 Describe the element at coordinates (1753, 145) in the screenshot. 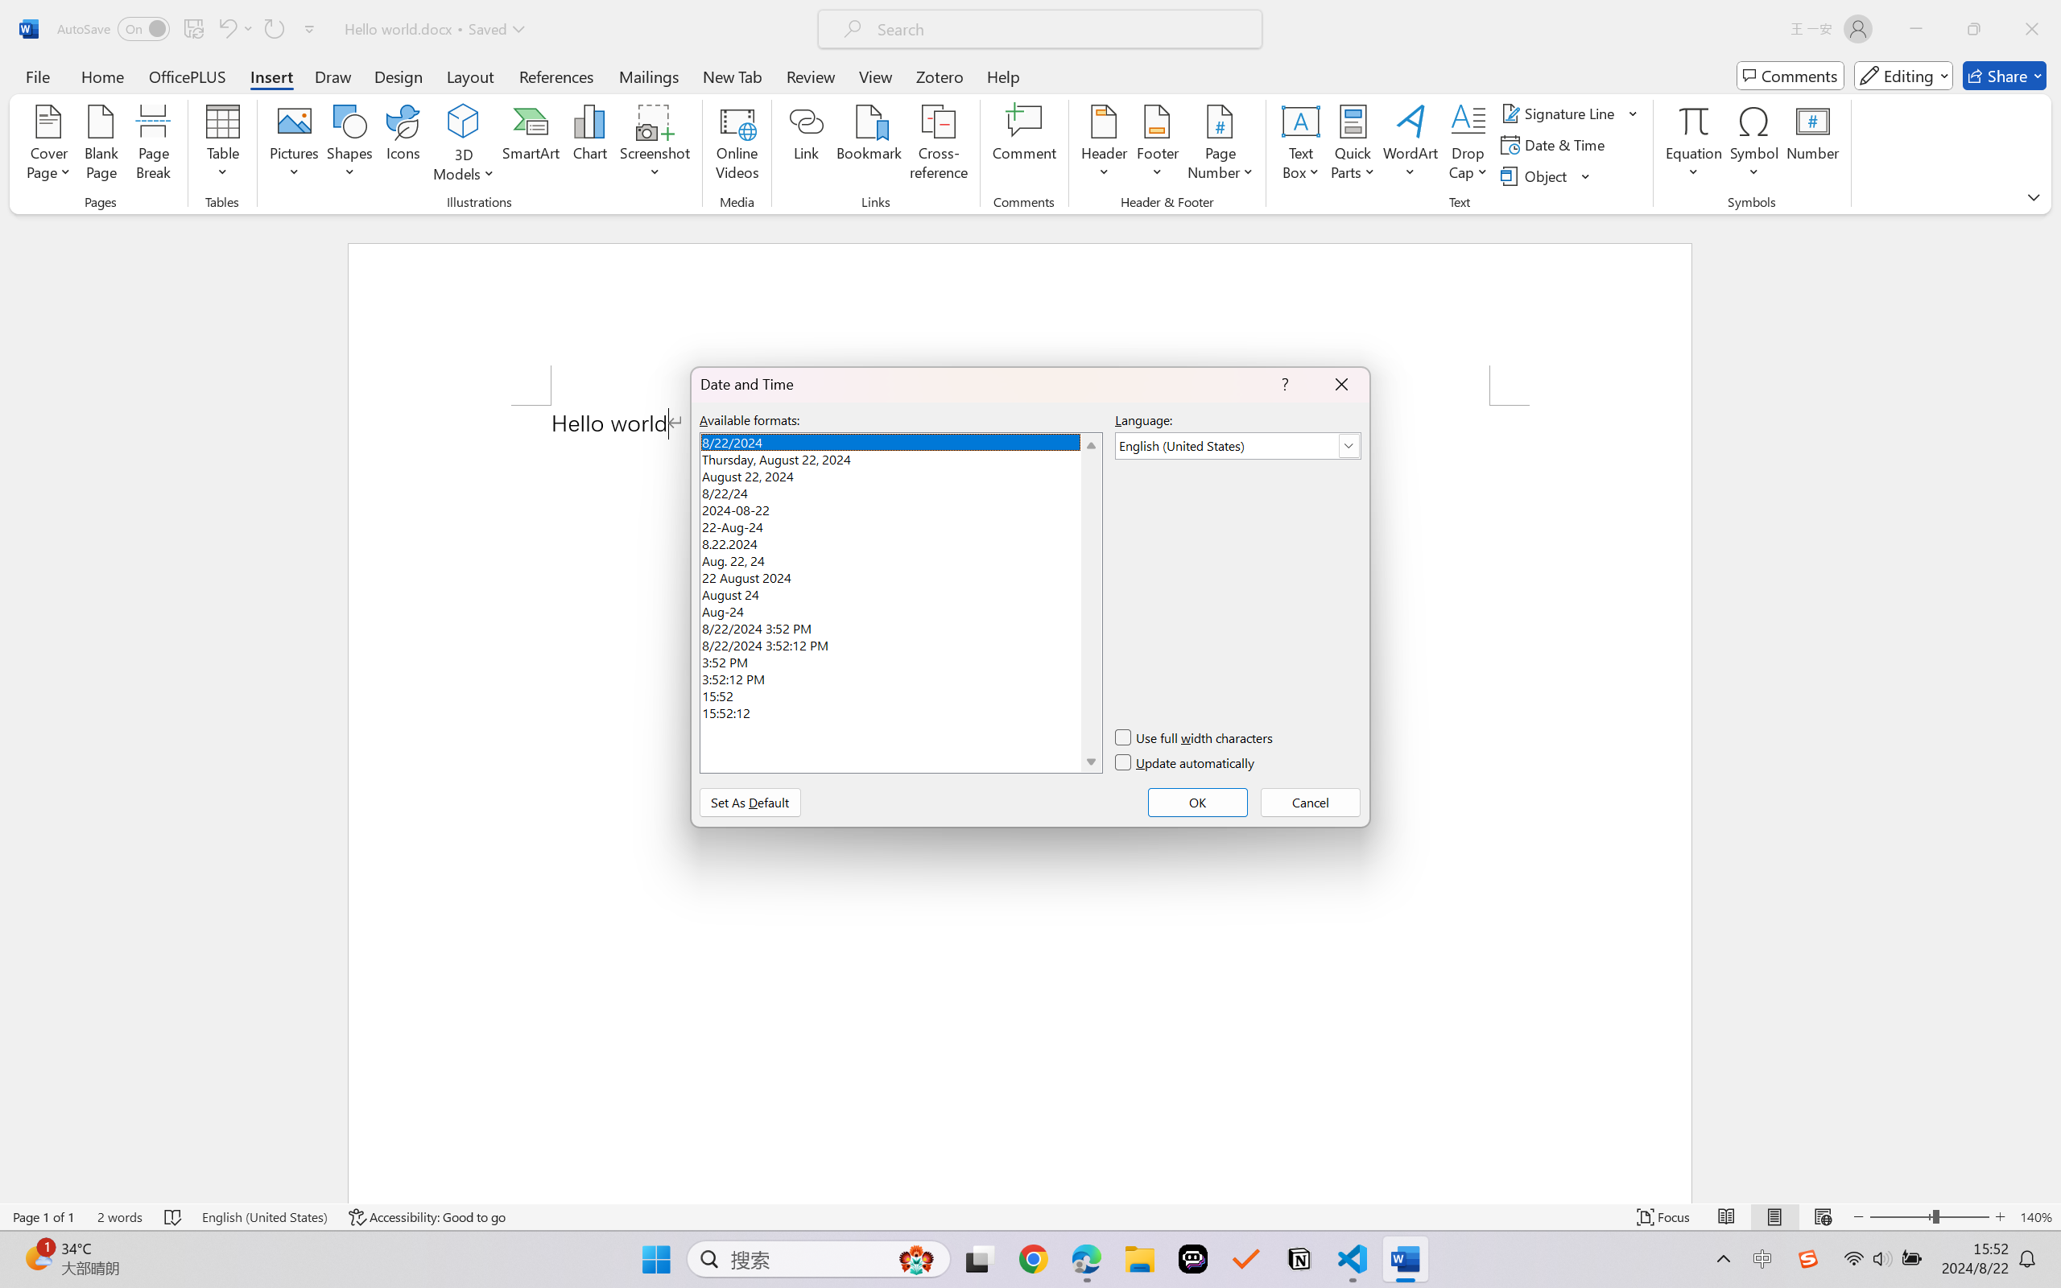

I see `Symbol` at that location.